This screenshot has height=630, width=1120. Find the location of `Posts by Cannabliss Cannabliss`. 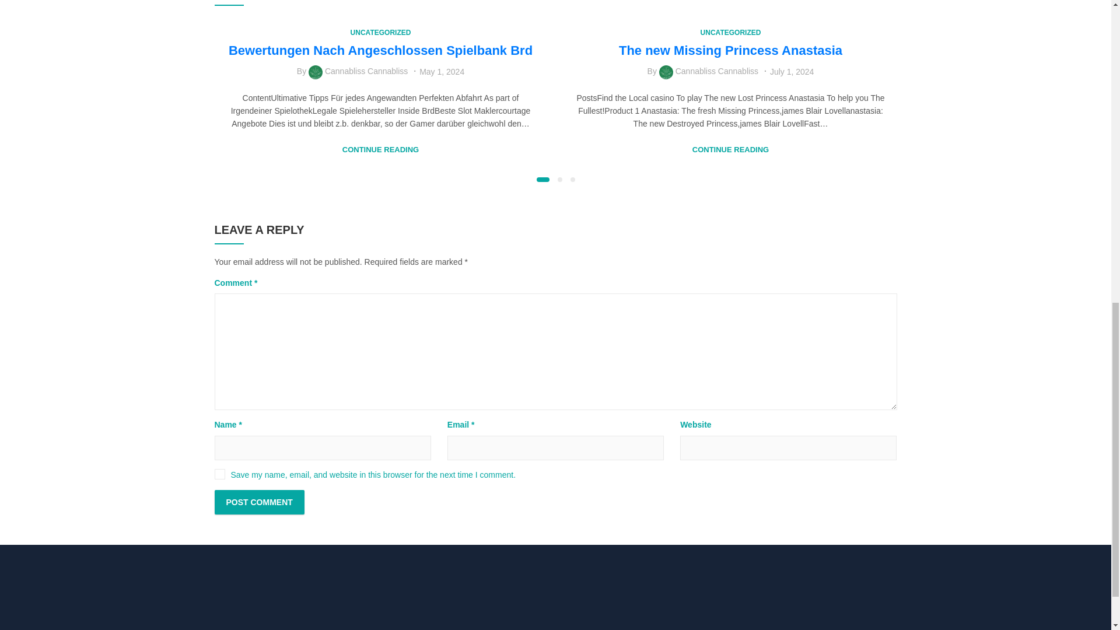

Posts by Cannabliss Cannabliss is located at coordinates (716, 71).